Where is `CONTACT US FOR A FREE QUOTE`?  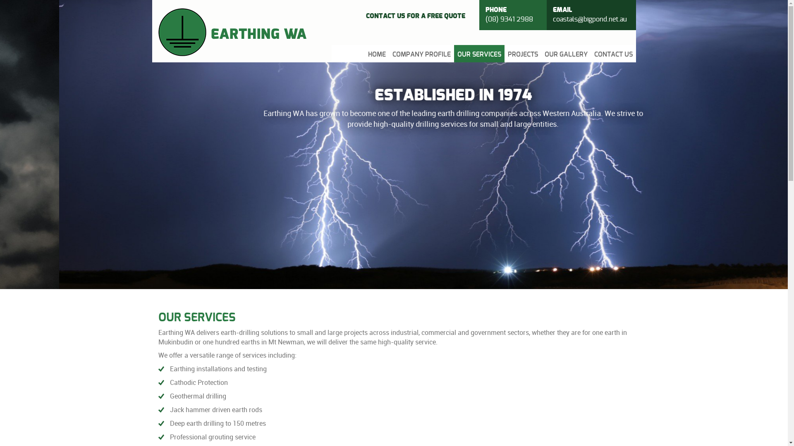
CONTACT US FOR A FREE QUOTE is located at coordinates (415, 17).